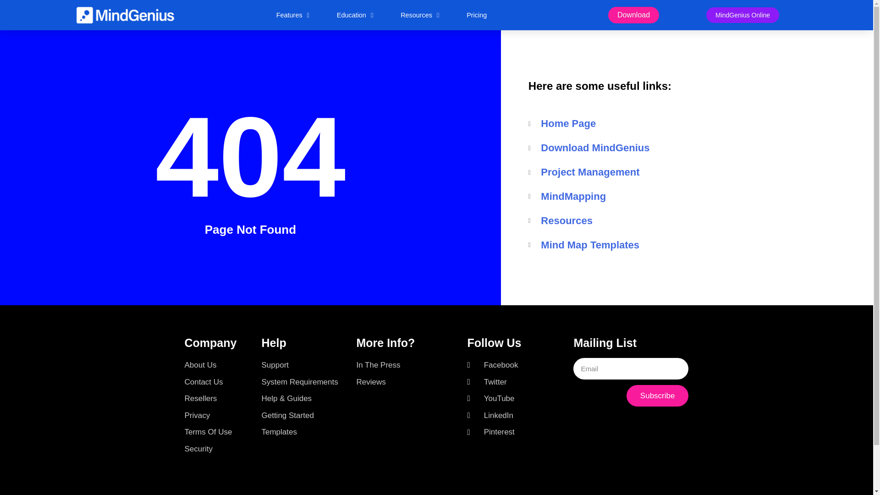 This screenshot has height=495, width=880. What do you see at coordinates (355, 15) in the screenshot?
I see `Education` at bounding box center [355, 15].